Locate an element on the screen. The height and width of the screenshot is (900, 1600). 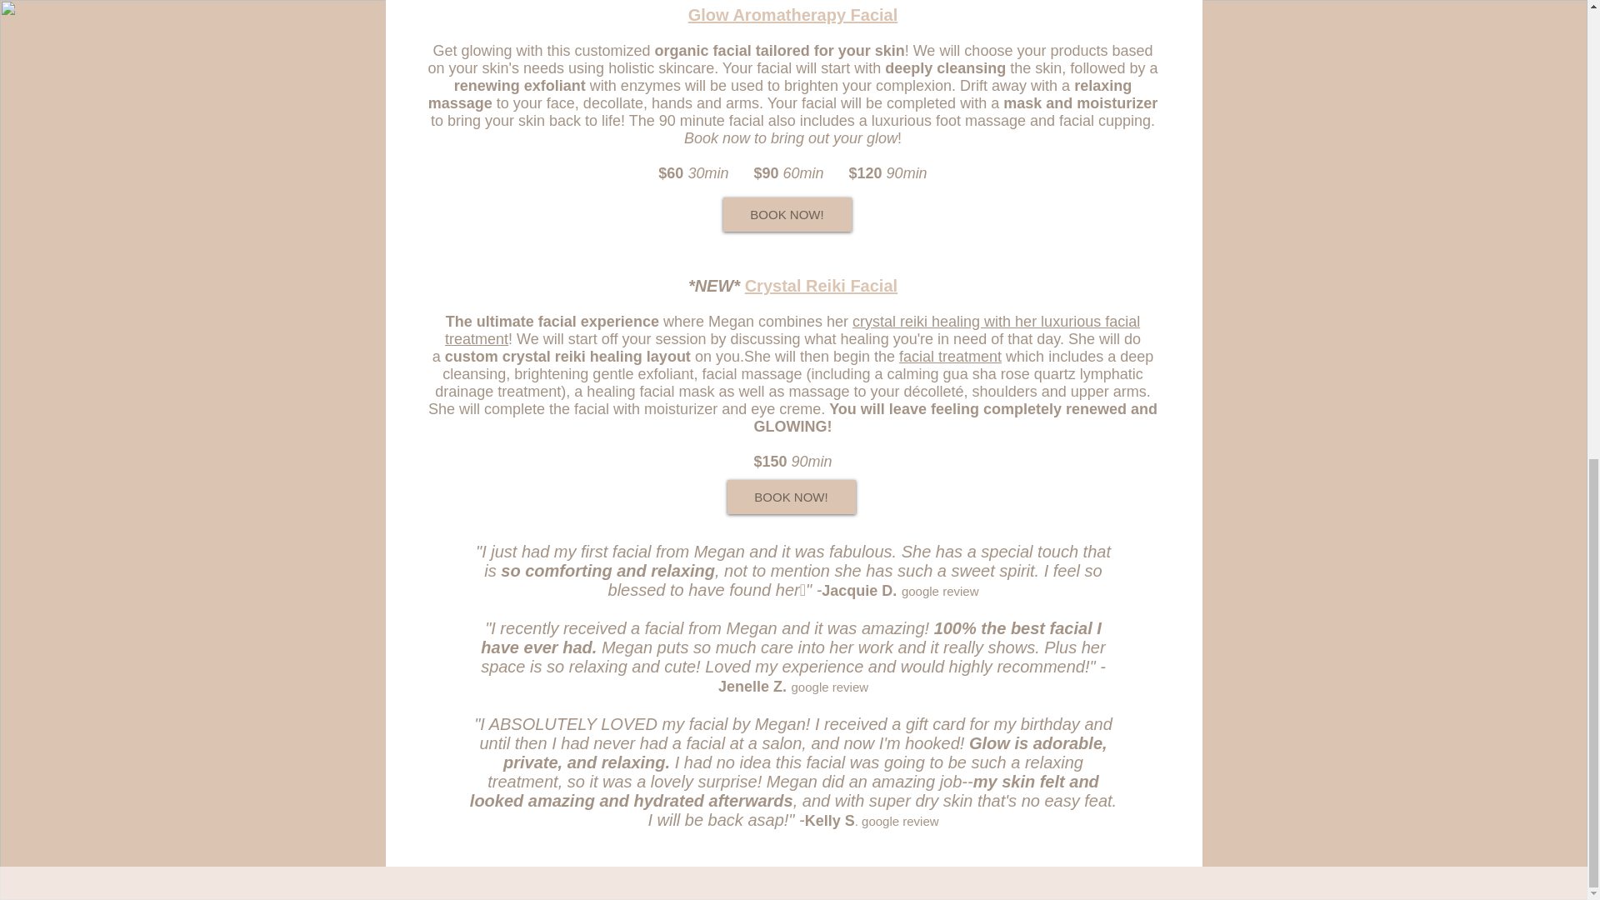
google review is located at coordinates (940, 591).